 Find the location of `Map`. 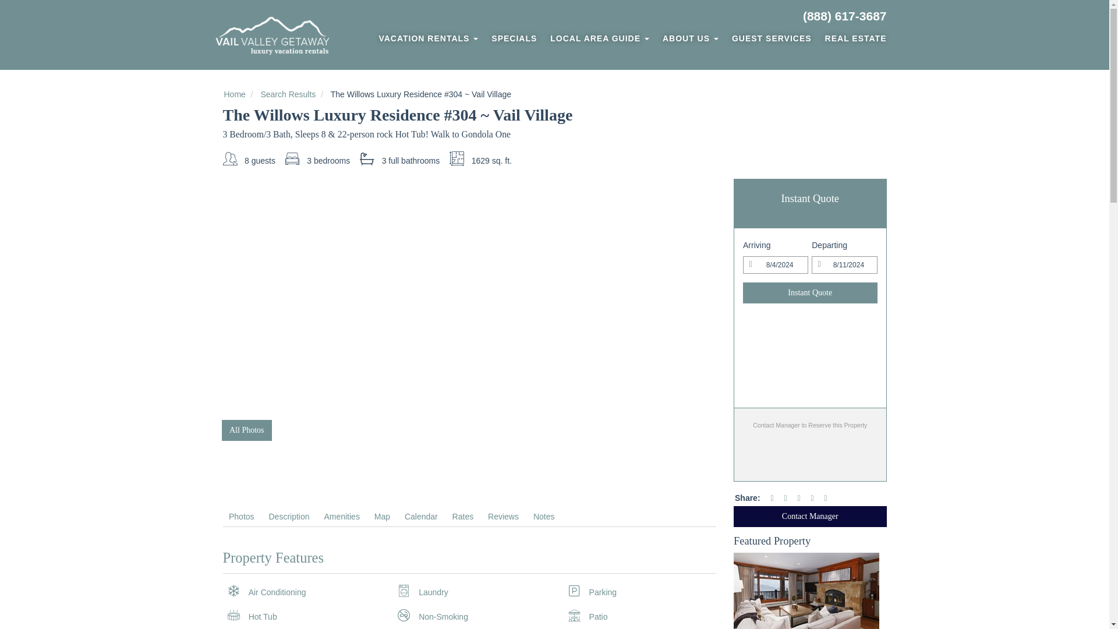

Map is located at coordinates (381, 516).